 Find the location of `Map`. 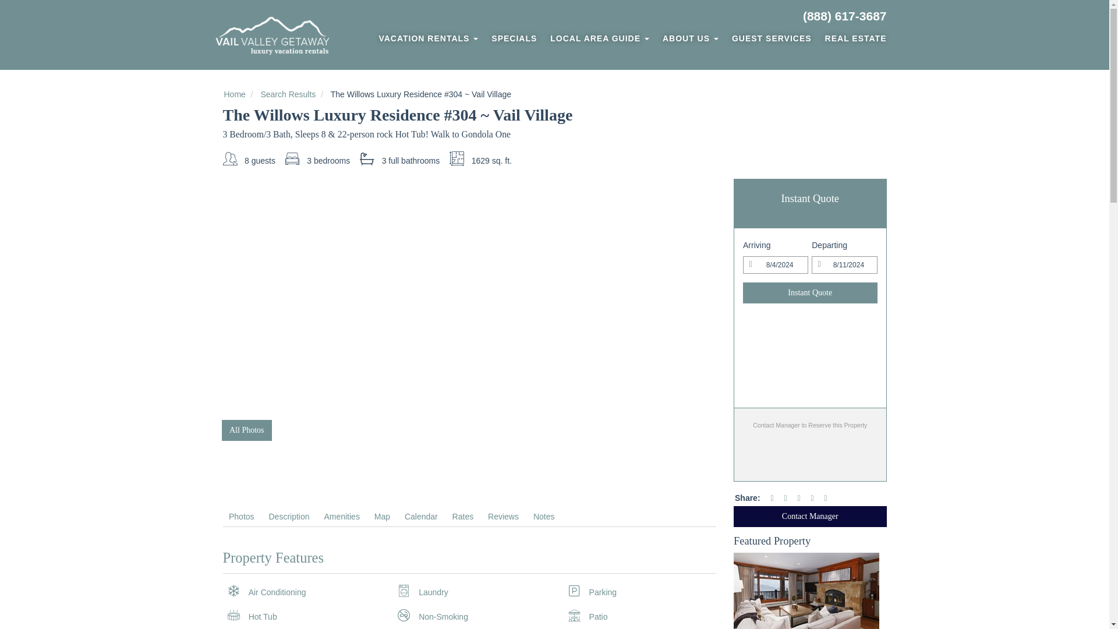

Map is located at coordinates (381, 516).